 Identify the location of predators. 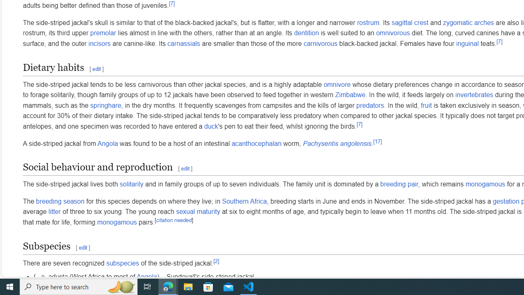
(370, 105).